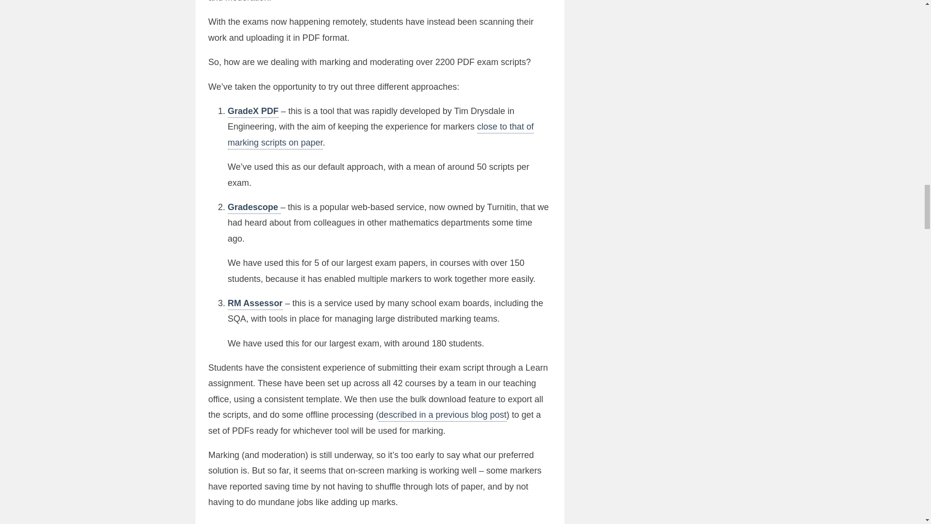 The width and height of the screenshot is (931, 524). Describe the element at coordinates (442, 415) in the screenshot. I see `described in a previous blog post` at that location.